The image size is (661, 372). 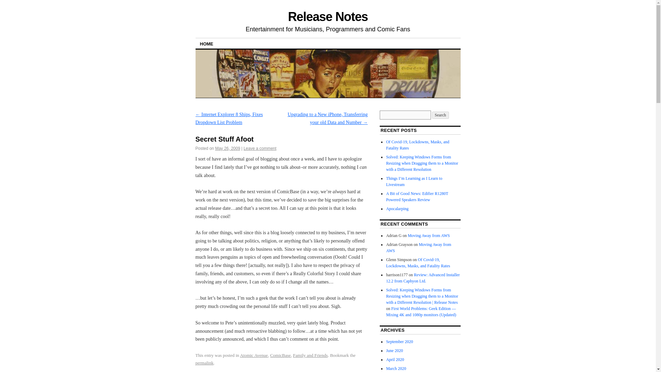 What do you see at coordinates (397, 209) in the screenshot?
I see `Apocalarping` at bounding box center [397, 209].